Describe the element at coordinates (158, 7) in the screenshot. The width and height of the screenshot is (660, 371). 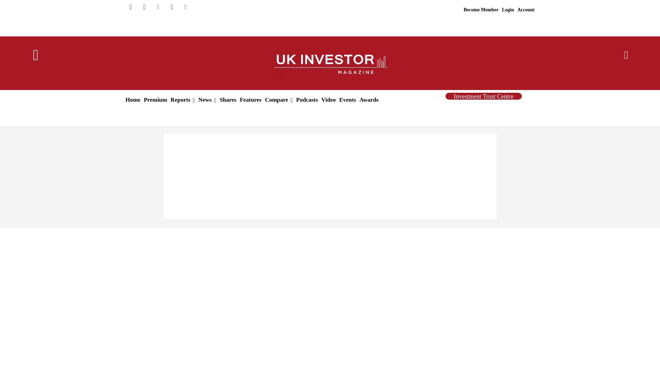
I see `Linkedin` at that location.